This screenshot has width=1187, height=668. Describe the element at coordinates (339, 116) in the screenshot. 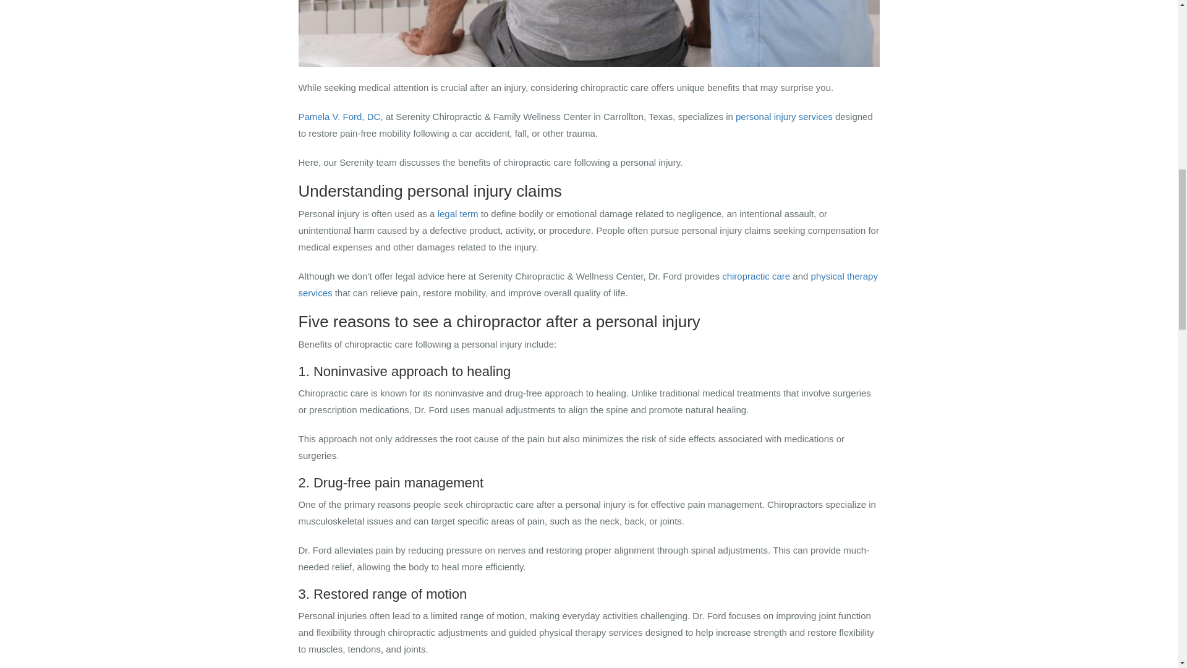

I see `Pamela V. Ford, DC` at that location.